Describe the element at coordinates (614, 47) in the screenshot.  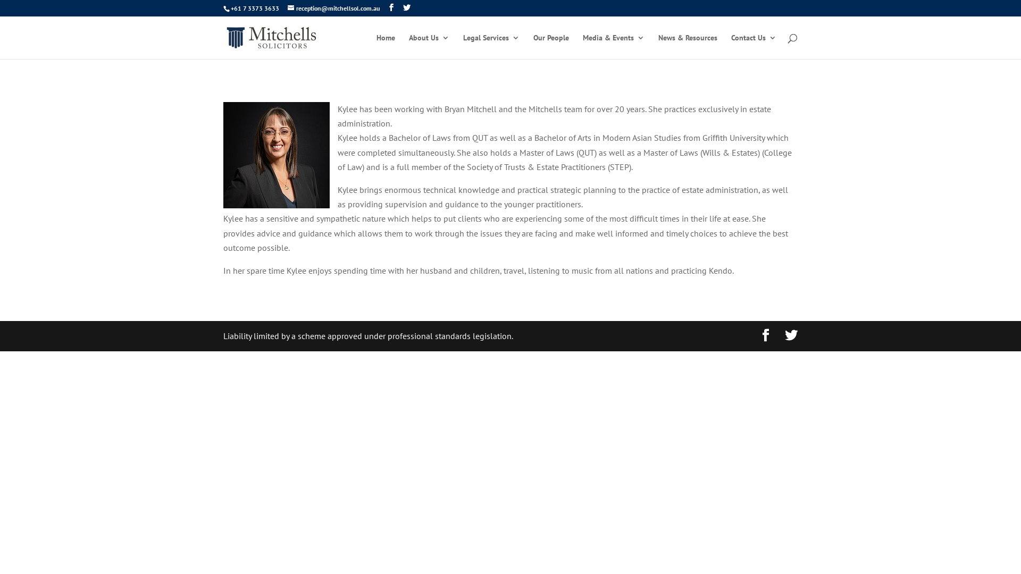
I see `Media & Events` at that location.